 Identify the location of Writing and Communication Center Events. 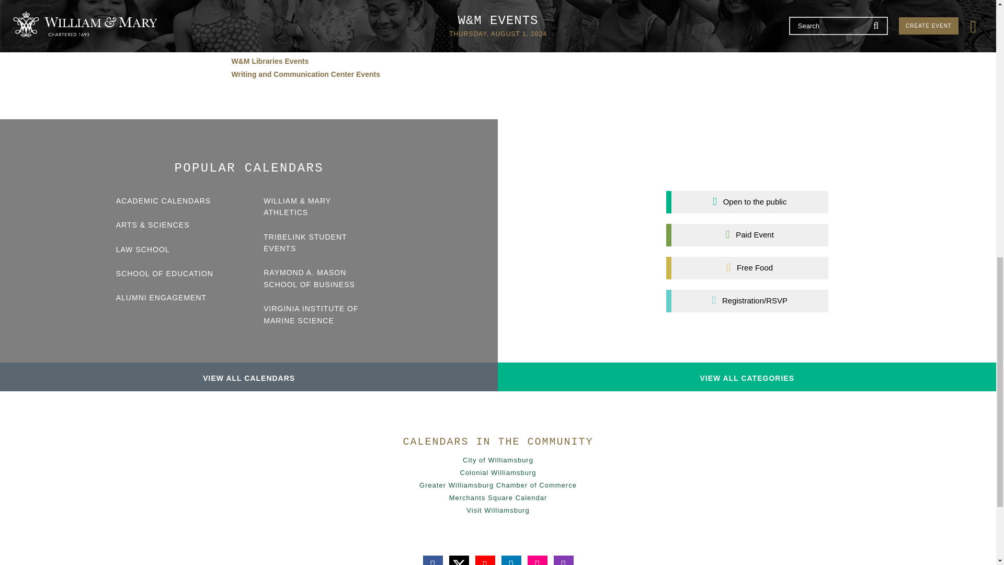
(305, 74).